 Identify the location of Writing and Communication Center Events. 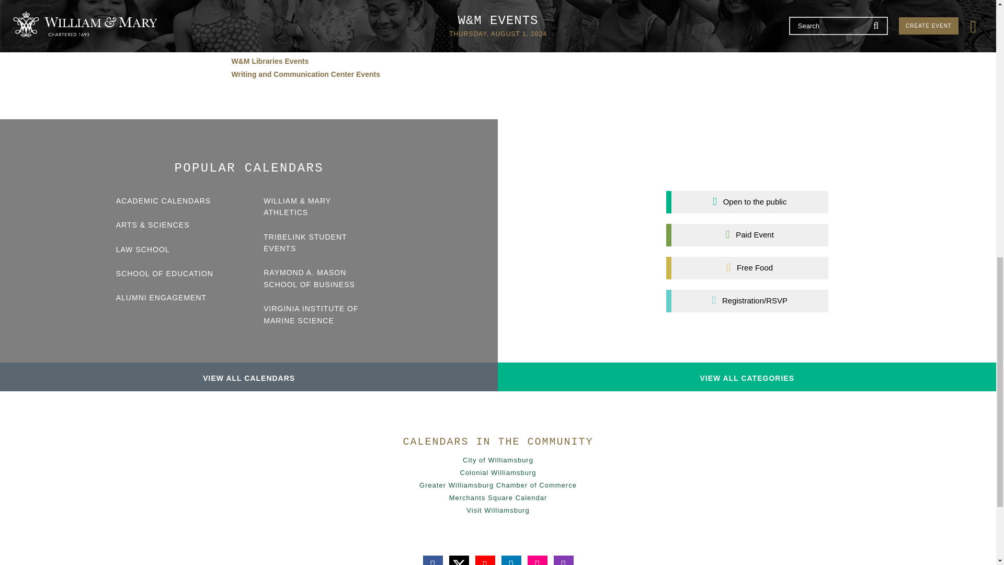
(305, 74).